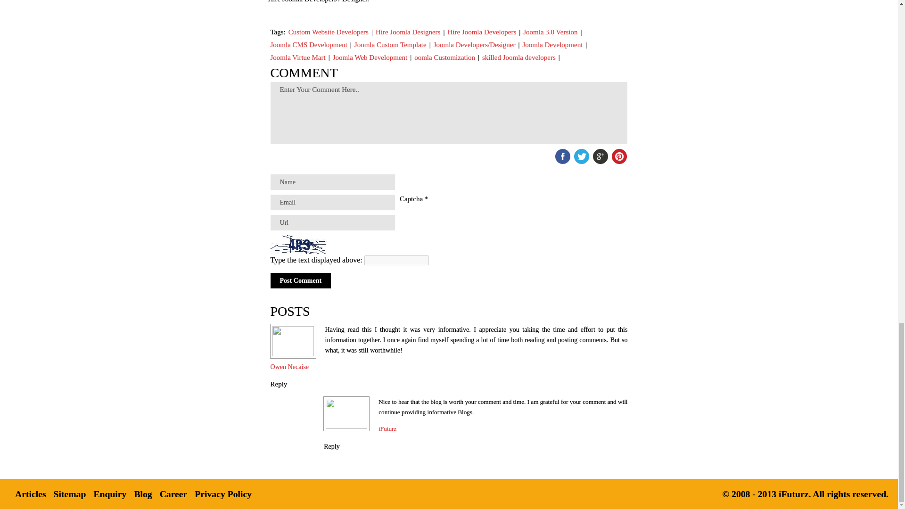 The height and width of the screenshot is (509, 905). I want to click on Email, so click(333, 202).